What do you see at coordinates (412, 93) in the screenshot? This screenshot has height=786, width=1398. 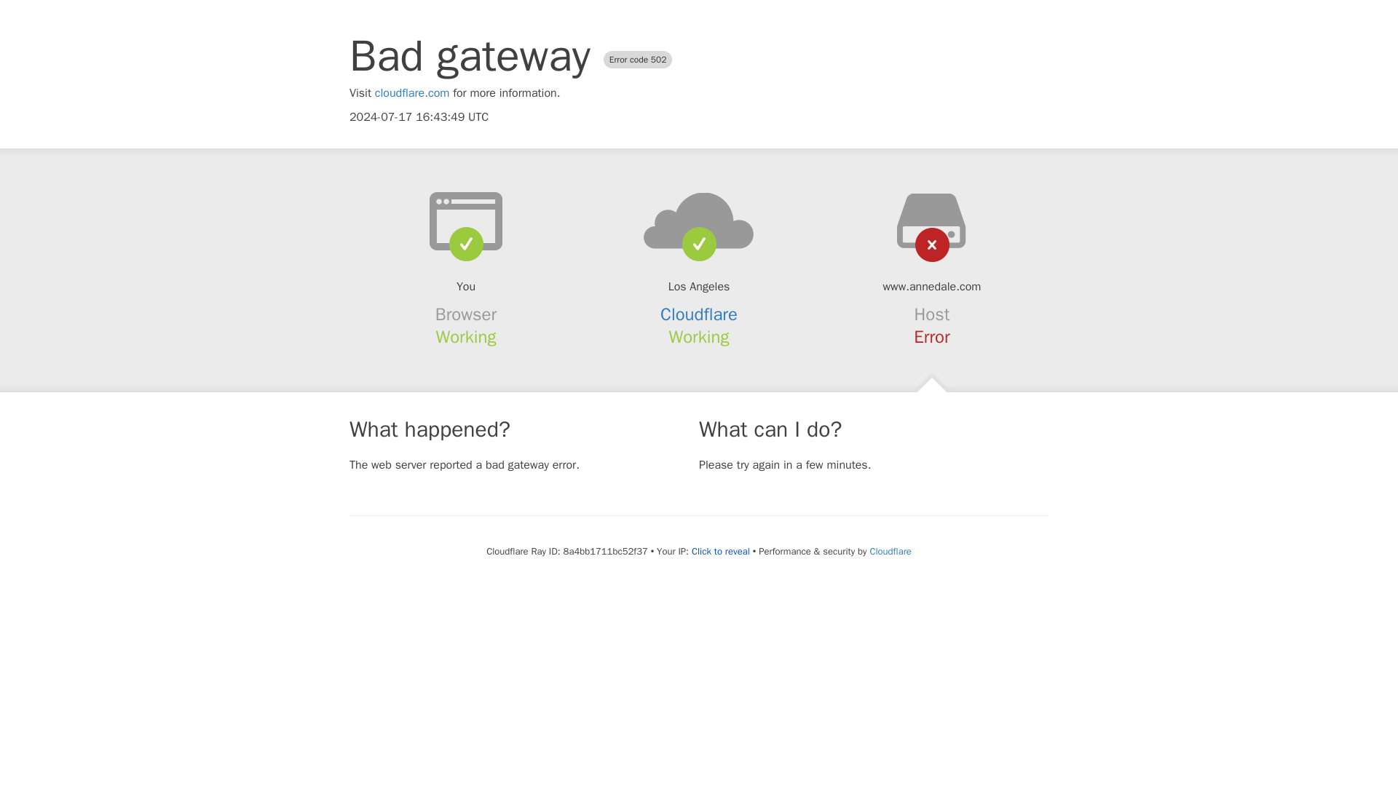 I see `cloudflare.com` at bounding box center [412, 93].